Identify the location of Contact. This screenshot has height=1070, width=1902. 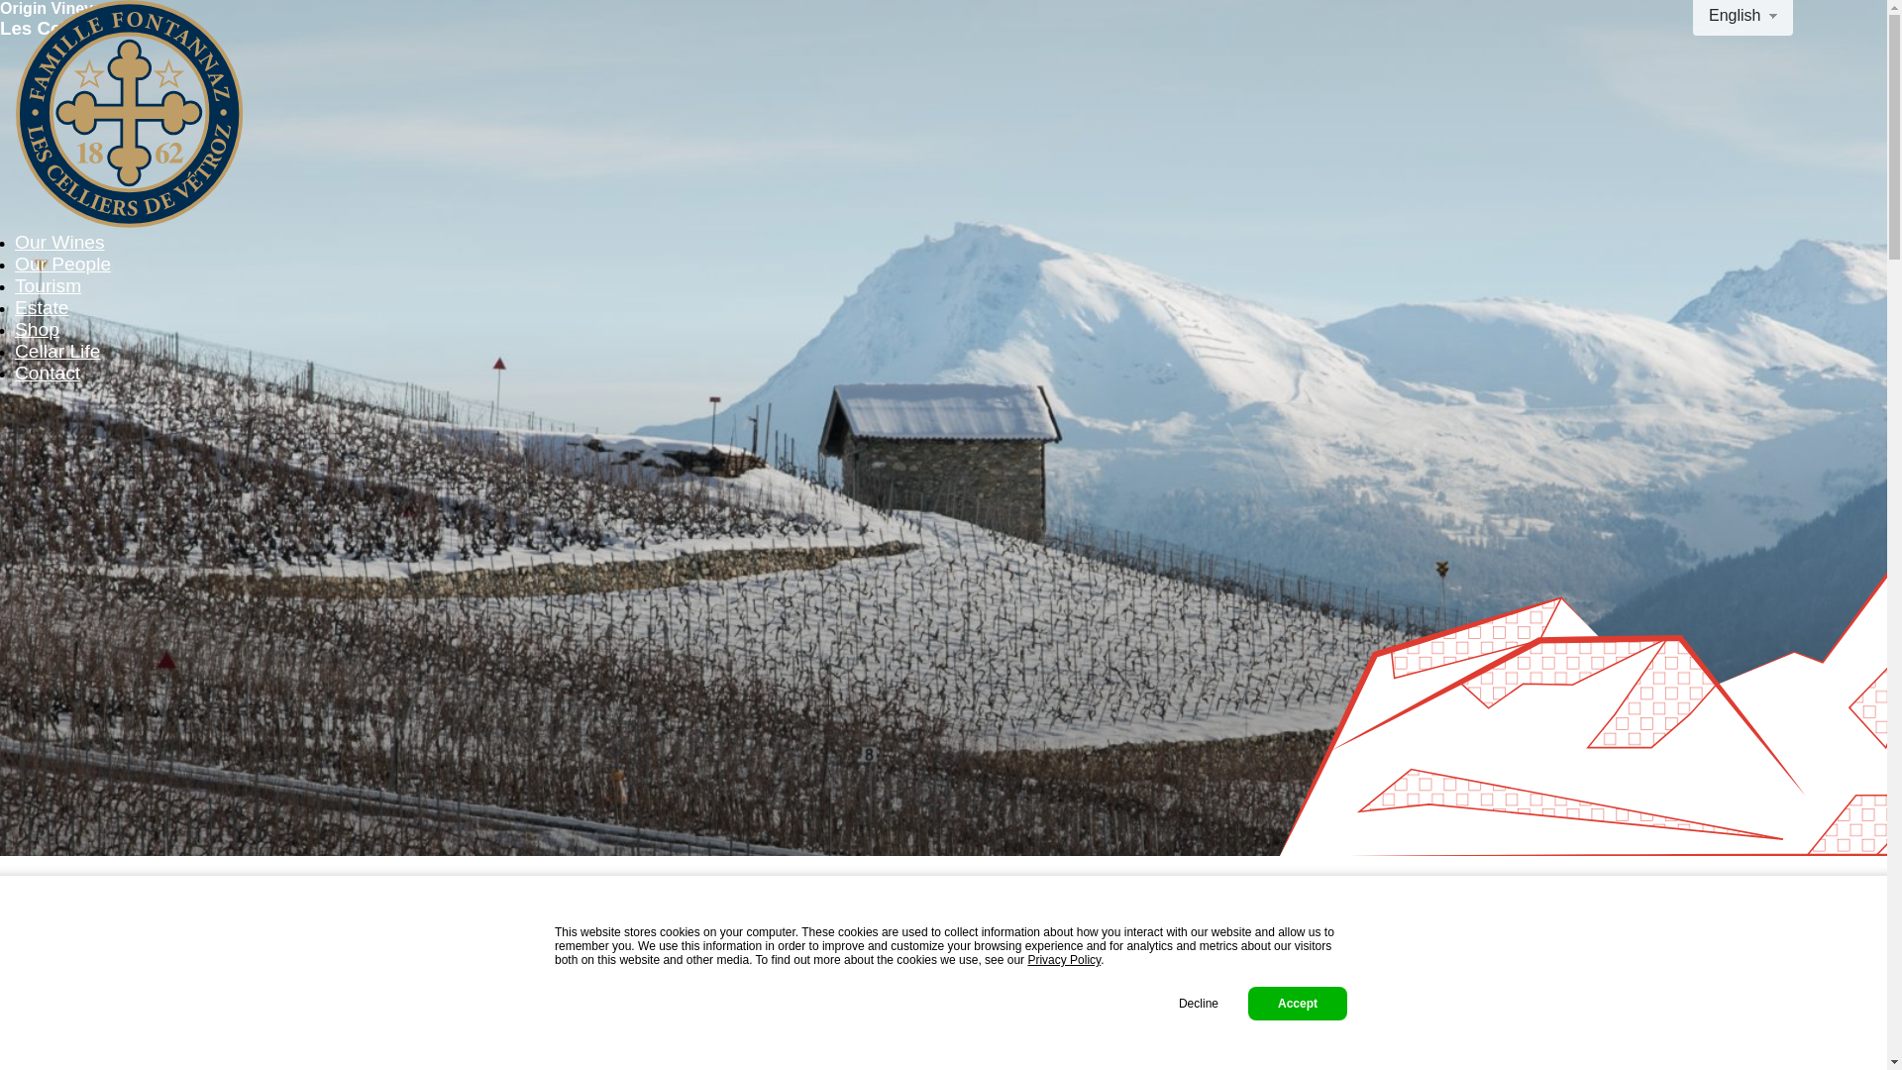
(48, 373).